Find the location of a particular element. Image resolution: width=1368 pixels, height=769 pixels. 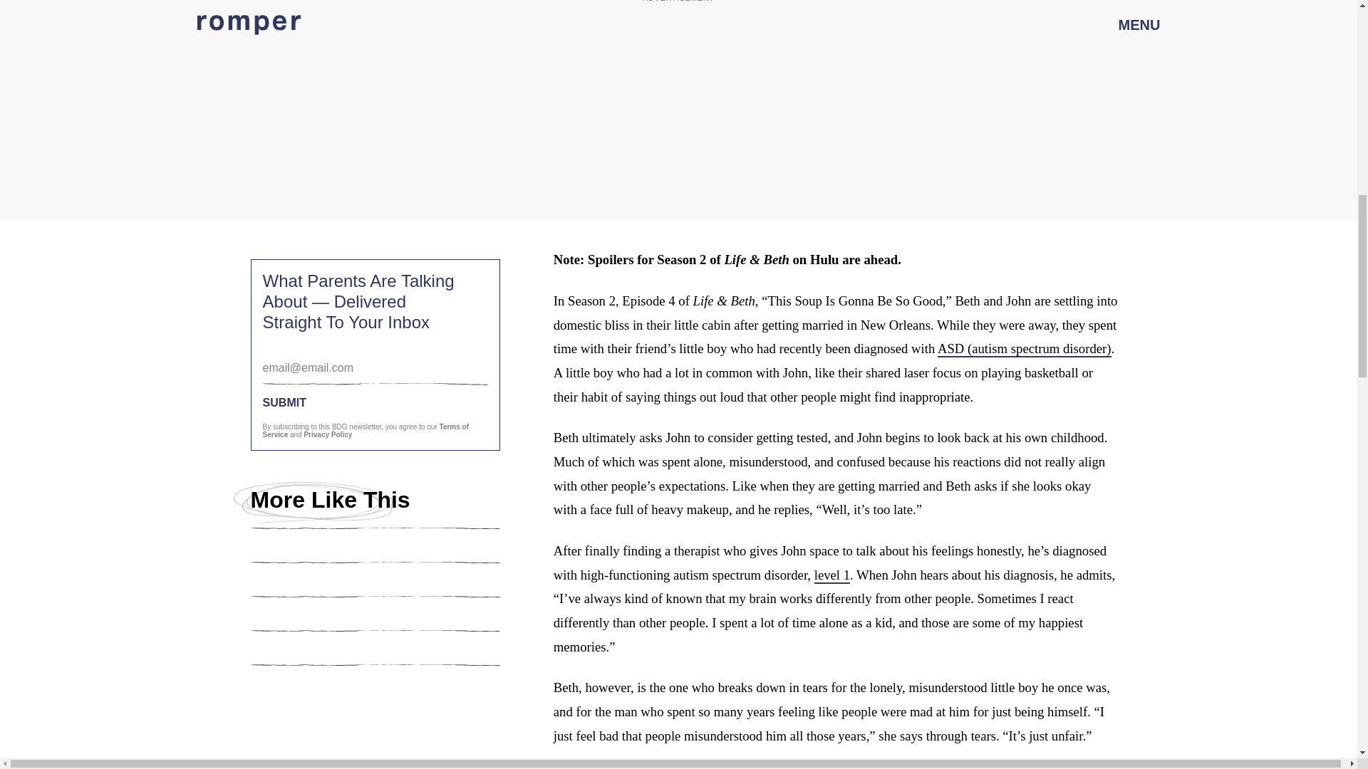

SUBMIT is located at coordinates (375, 402).